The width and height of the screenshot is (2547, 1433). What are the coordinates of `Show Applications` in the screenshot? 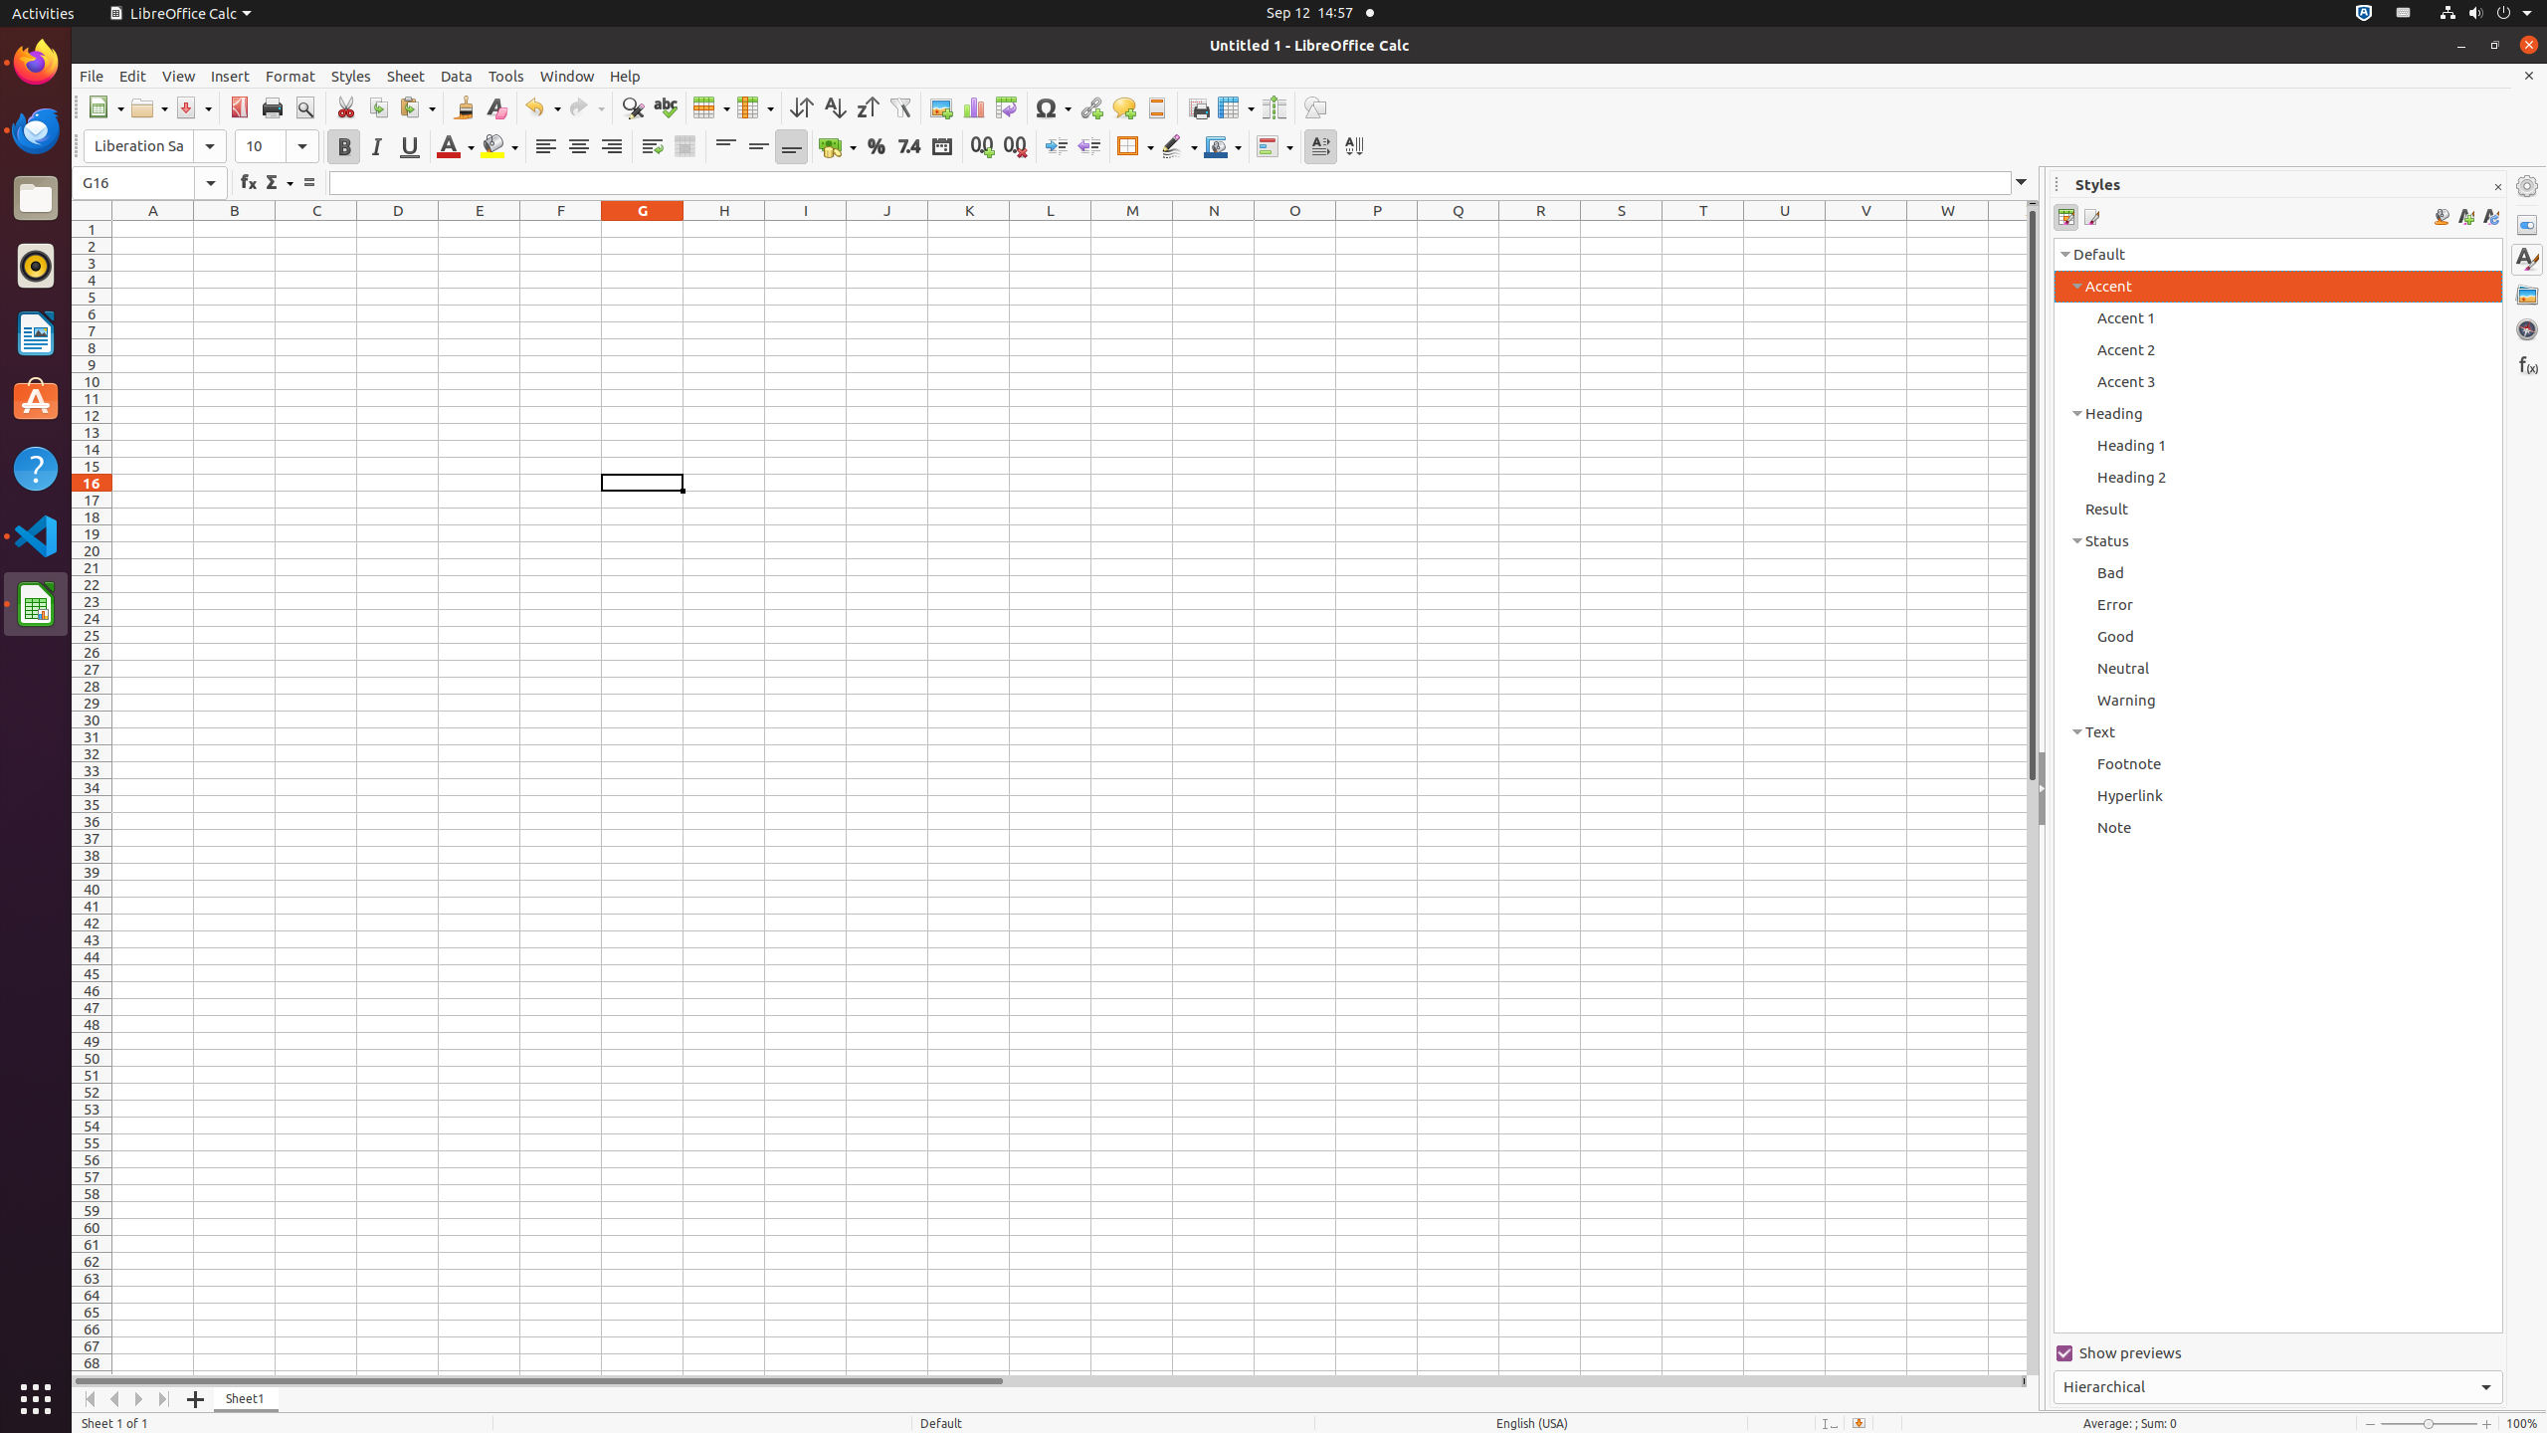 It's located at (36, 1399).